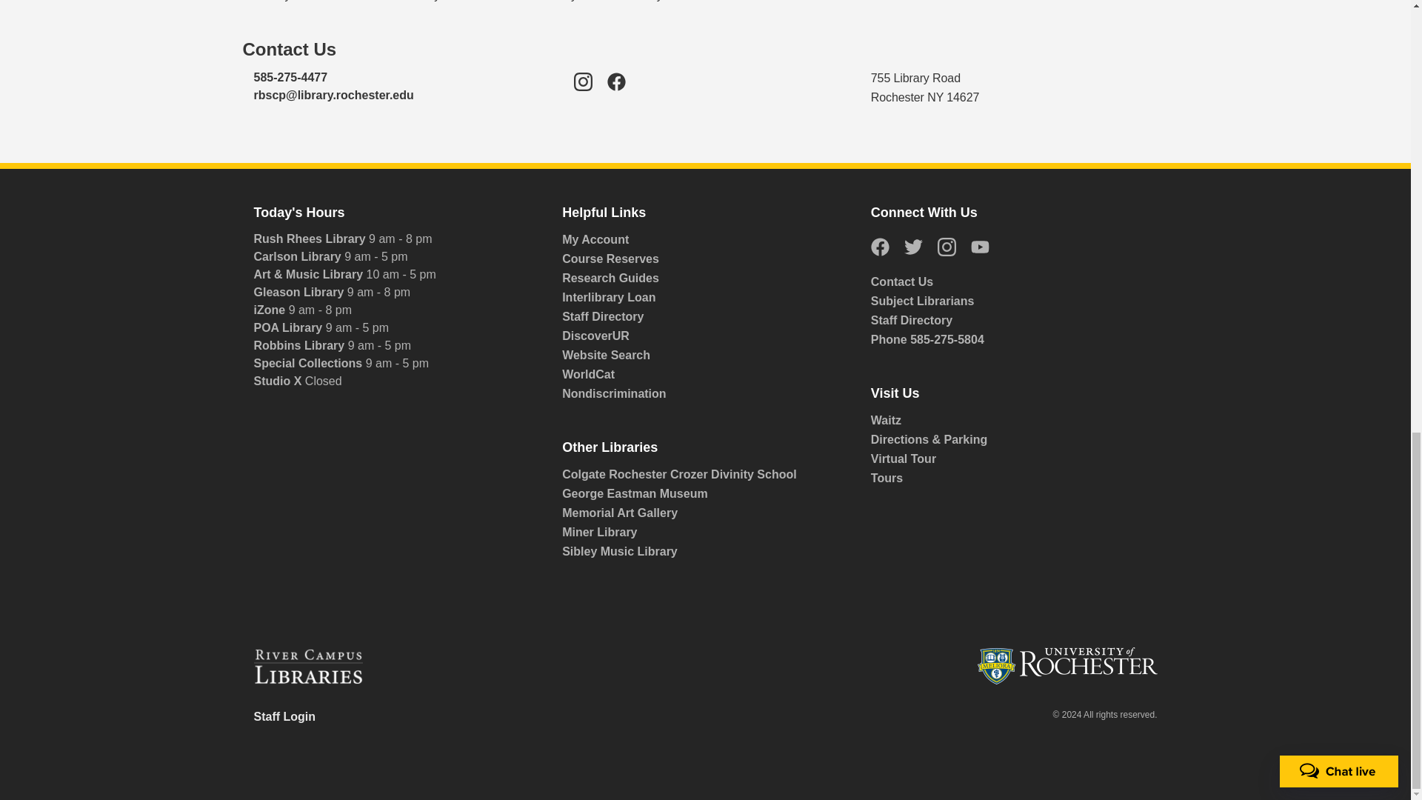  What do you see at coordinates (290, 77) in the screenshot?
I see `585-275-4477` at bounding box center [290, 77].